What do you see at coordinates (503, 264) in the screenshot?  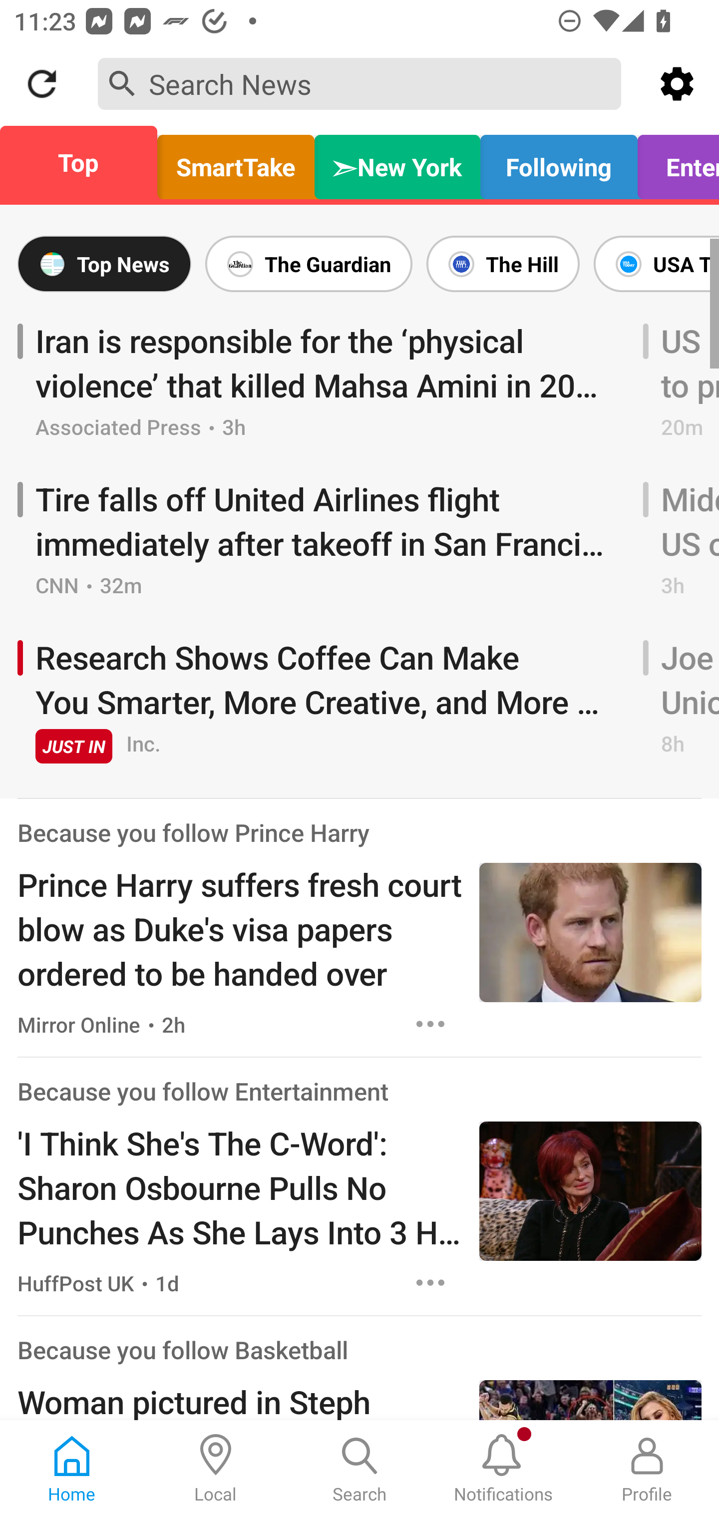 I see `The Hill` at bounding box center [503, 264].